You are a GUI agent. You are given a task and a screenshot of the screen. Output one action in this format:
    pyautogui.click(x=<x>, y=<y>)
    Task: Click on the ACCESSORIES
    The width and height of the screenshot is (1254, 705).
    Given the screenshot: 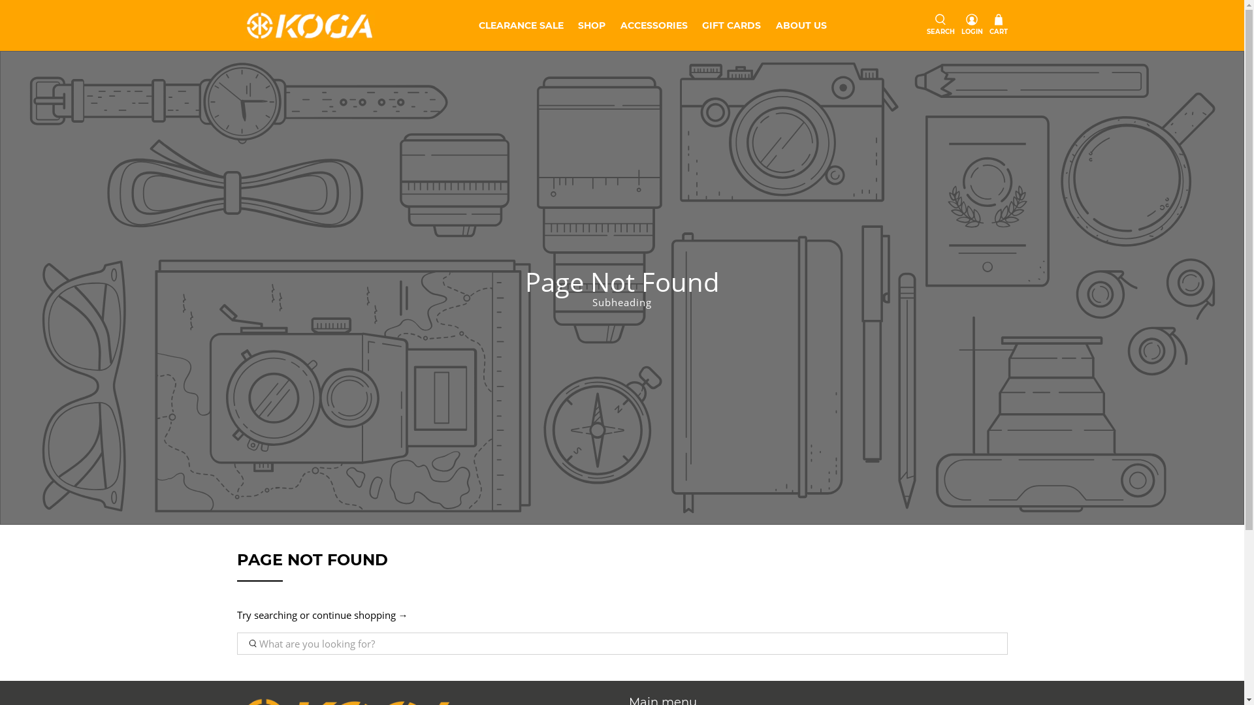 What is the action you would take?
    pyautogui.click(x=654, y=26)
    